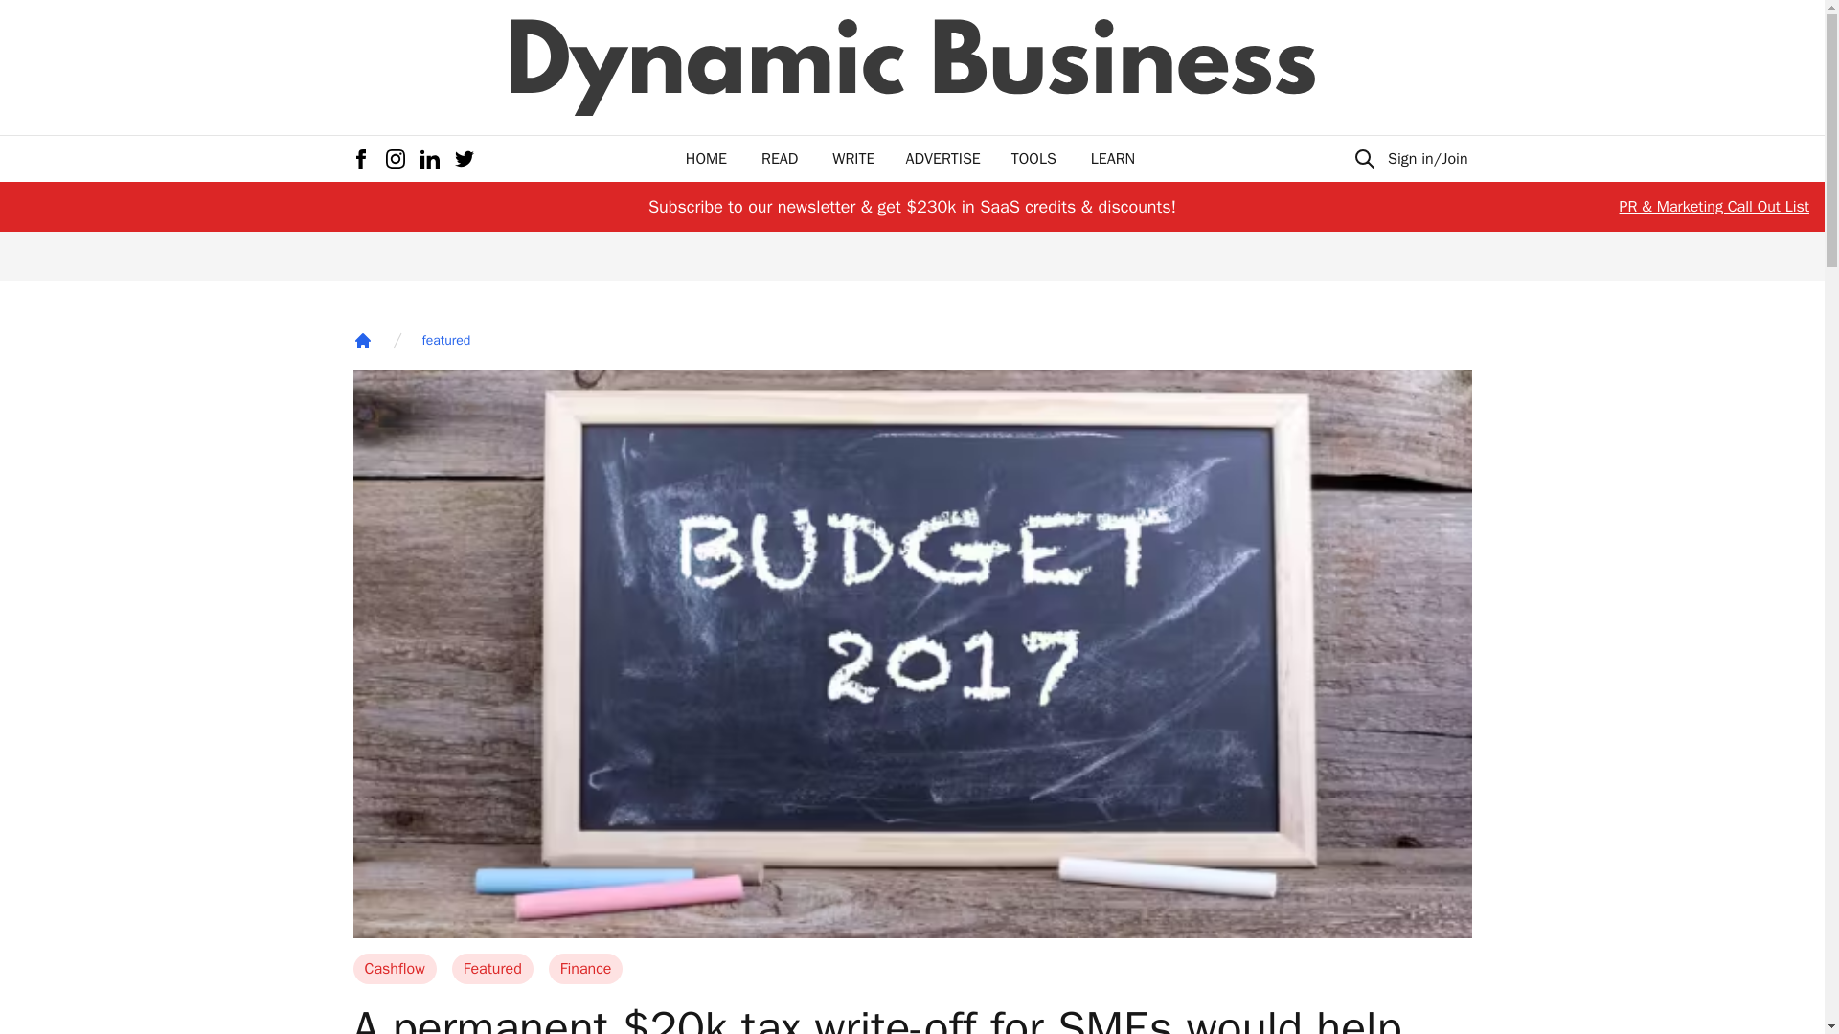 The image size is (1839, 1034). What do you see at coordinates (853, 159) in the screenshot?
I see `WRITE` at bounding box center [853, 159].